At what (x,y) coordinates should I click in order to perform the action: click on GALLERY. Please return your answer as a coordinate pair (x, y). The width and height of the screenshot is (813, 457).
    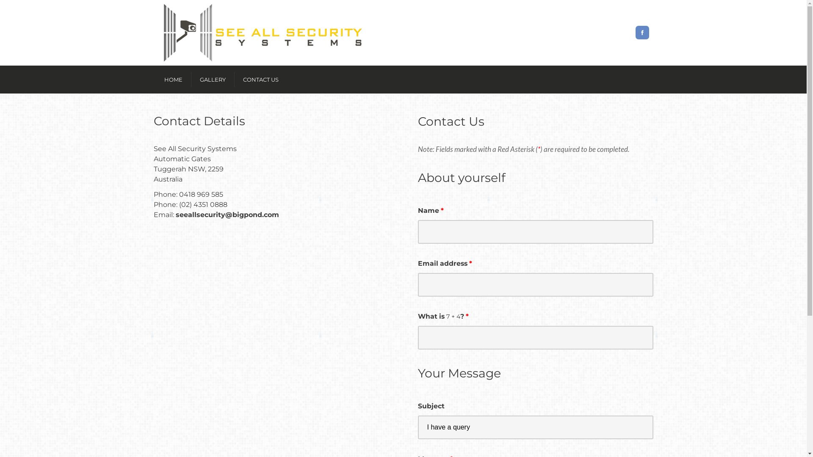
    Looking at the image, I should click on (213, 80).